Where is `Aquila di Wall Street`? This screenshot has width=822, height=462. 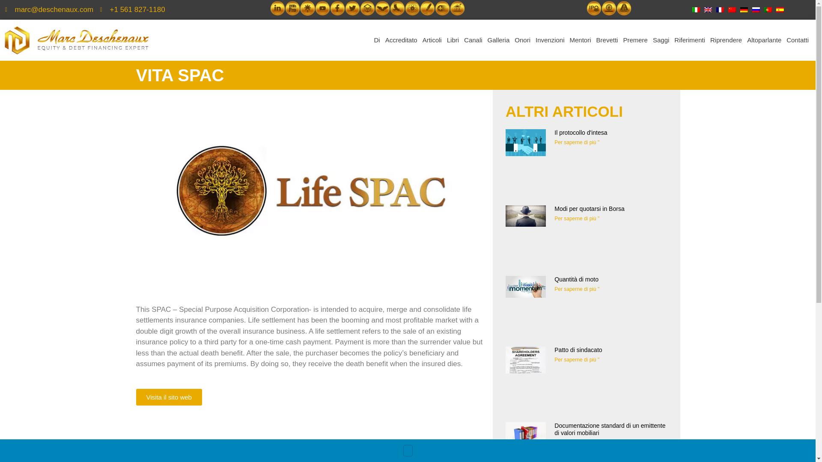
Aquila di Wall Street is located at coordinates (382, 8).